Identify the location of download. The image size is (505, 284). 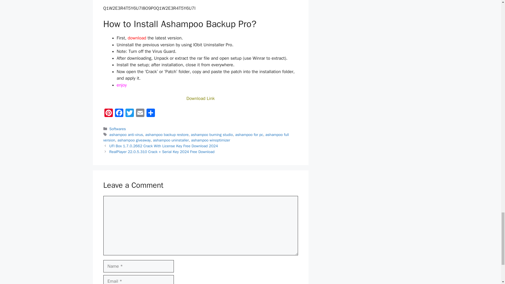
(137, 38).